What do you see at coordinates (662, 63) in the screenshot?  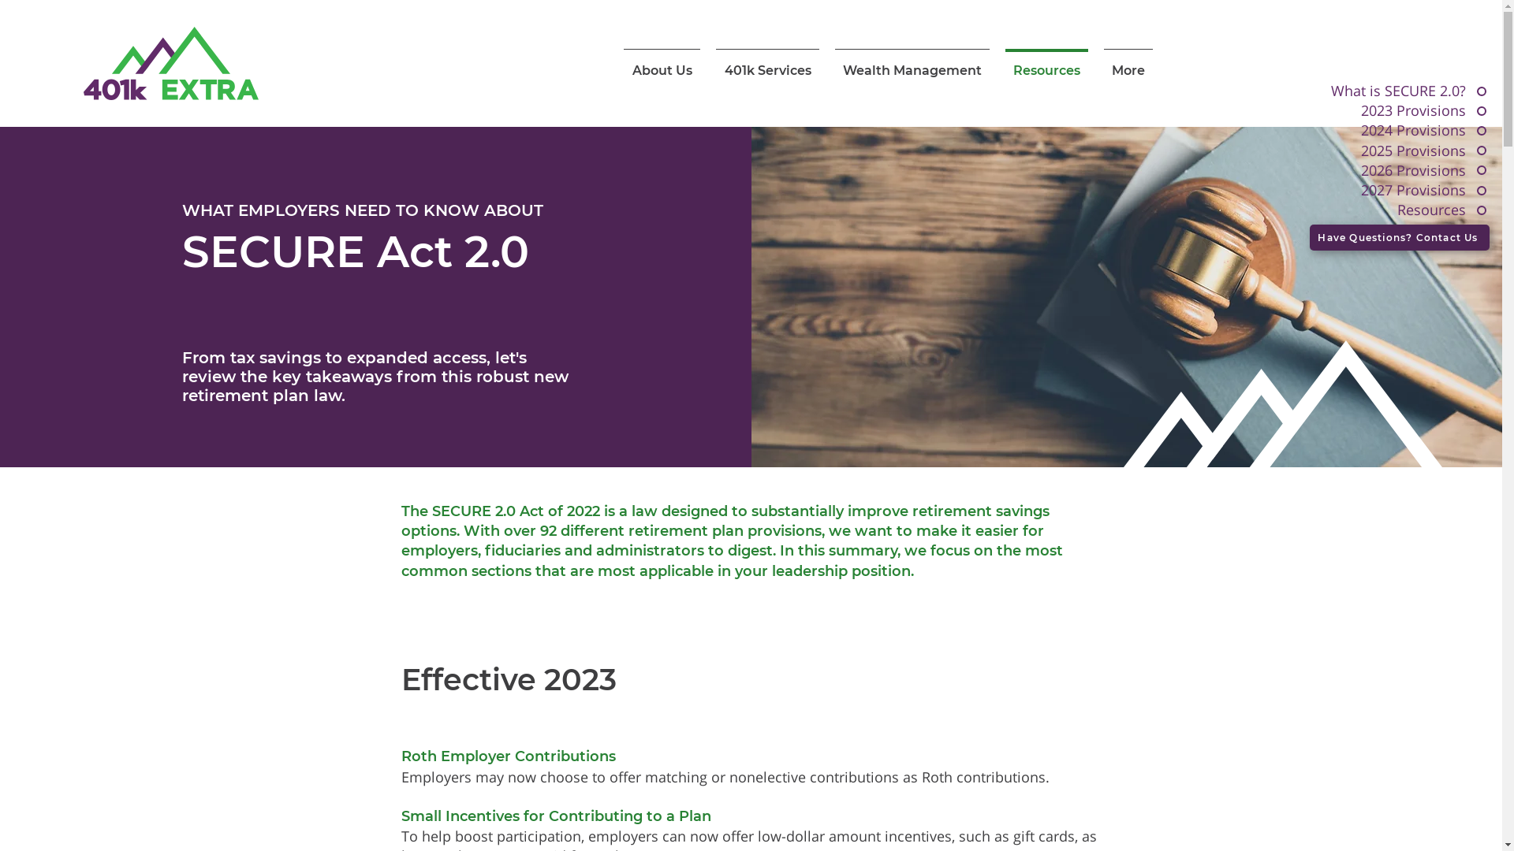 I see `About Us` at bounding box center [662, 63].